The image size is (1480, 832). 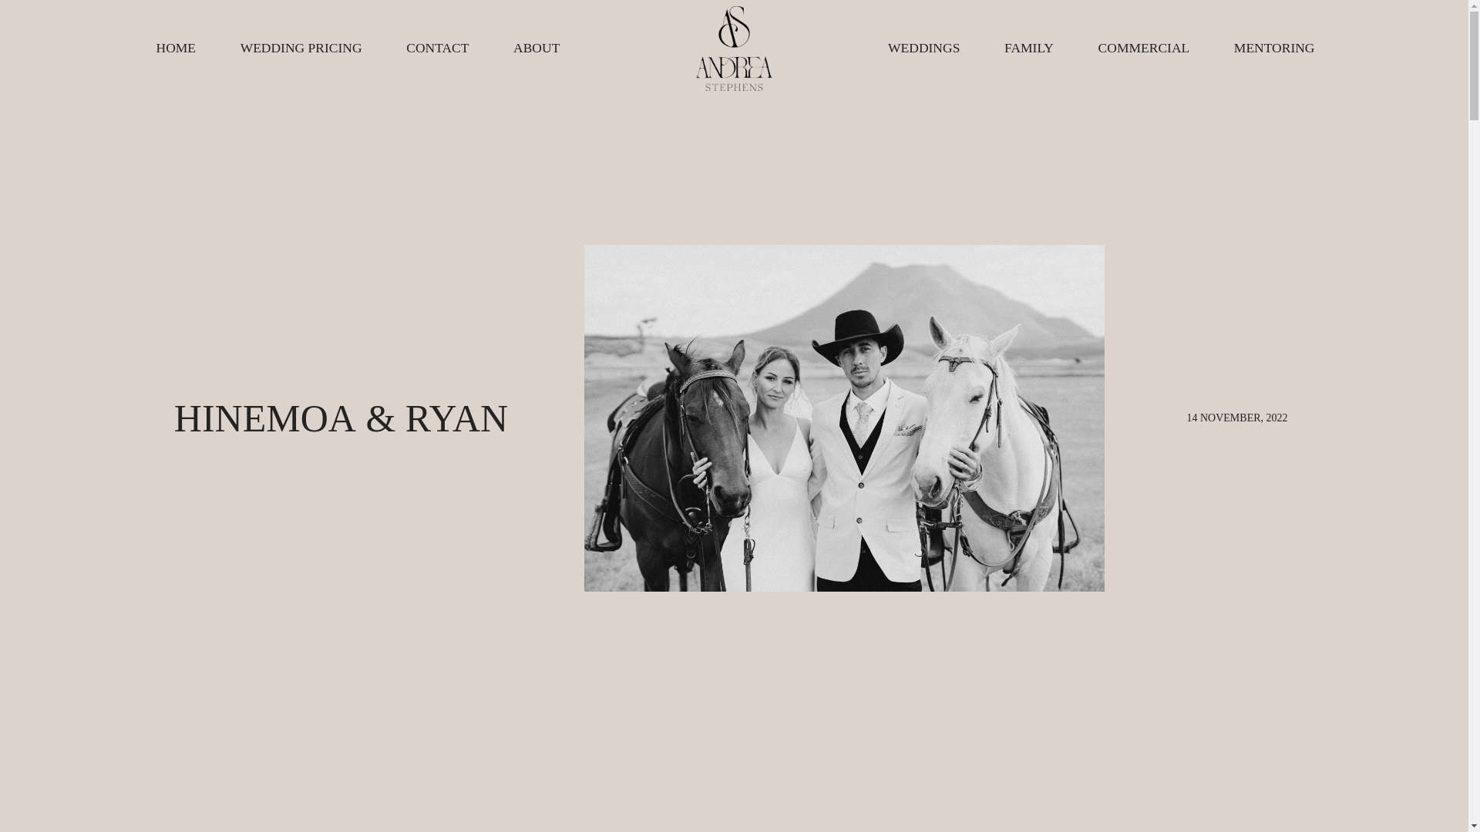 What do you see at coordinates (536, 48) in the screenshot?
I see `ABOUT` at bounding box center [536, 48].